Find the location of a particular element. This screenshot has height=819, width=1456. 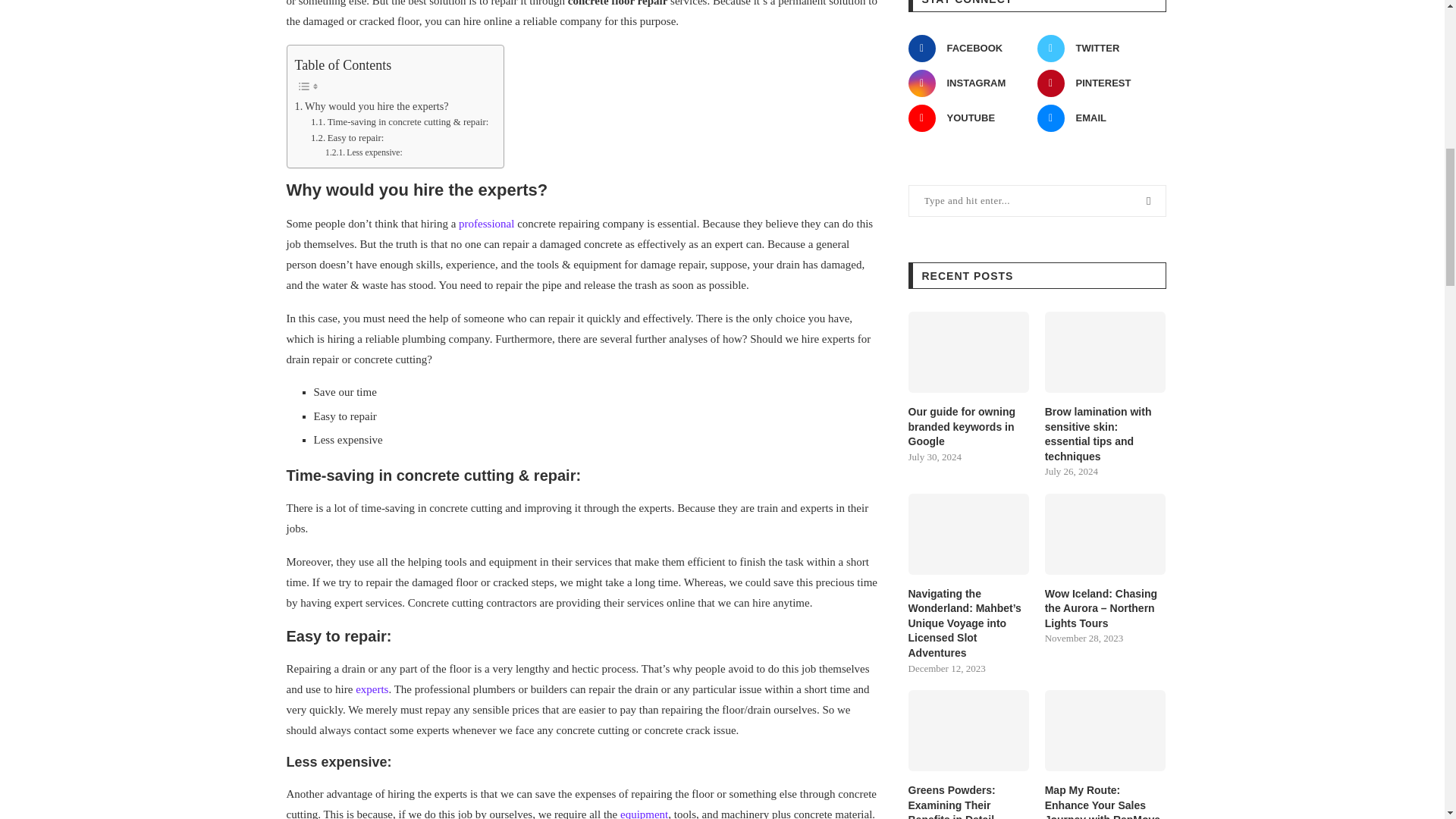

professional is located at coordinates (485, 224).